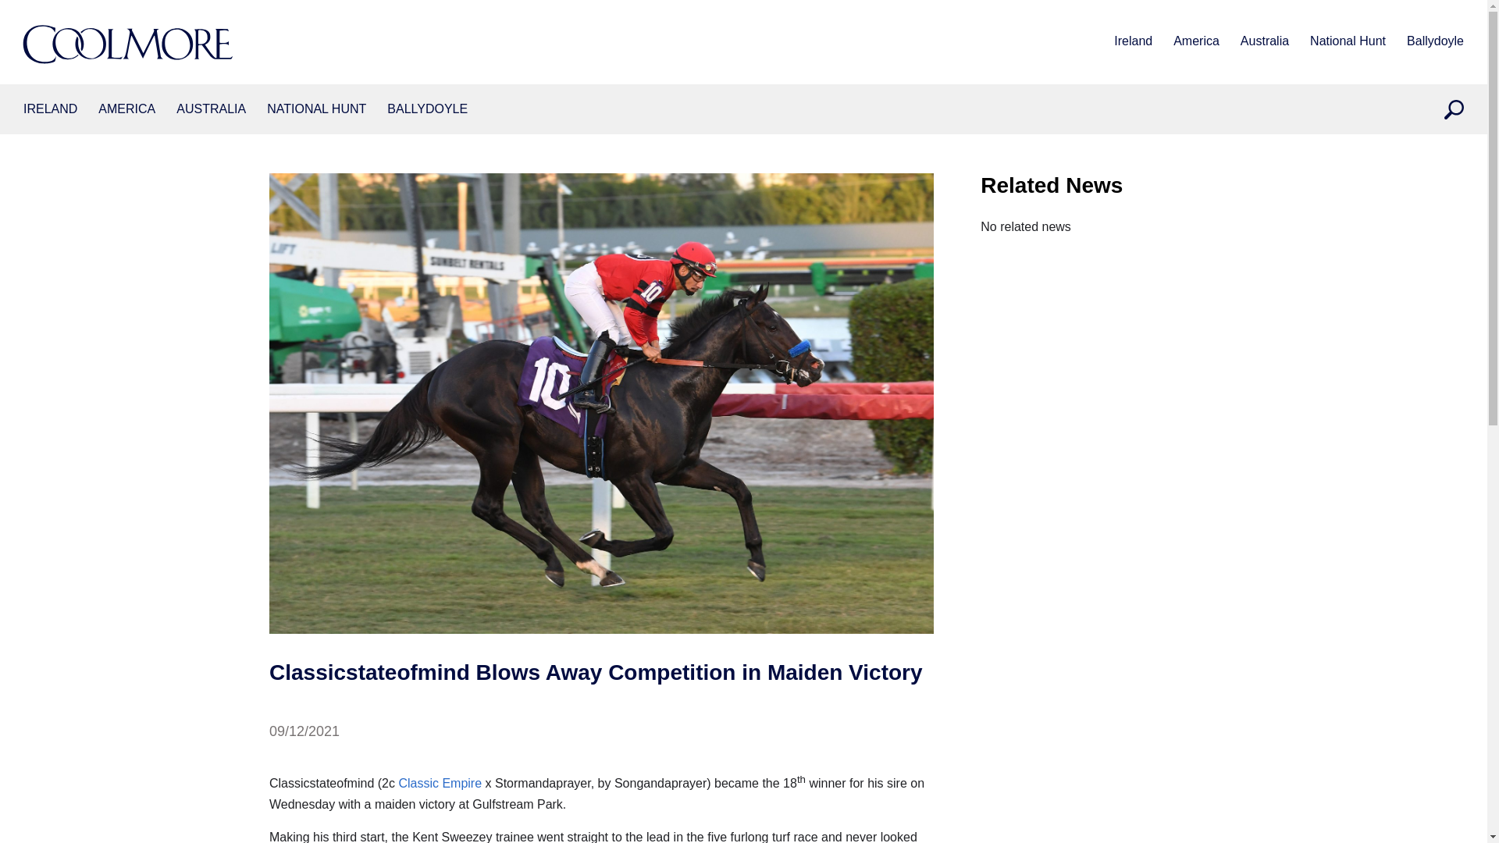 The height and width of the screenshot is (843, 1499). Describe the element at coordinates (1454, 109) in the screenshot. I see `icon-magCreated with Sketch.` at that location.